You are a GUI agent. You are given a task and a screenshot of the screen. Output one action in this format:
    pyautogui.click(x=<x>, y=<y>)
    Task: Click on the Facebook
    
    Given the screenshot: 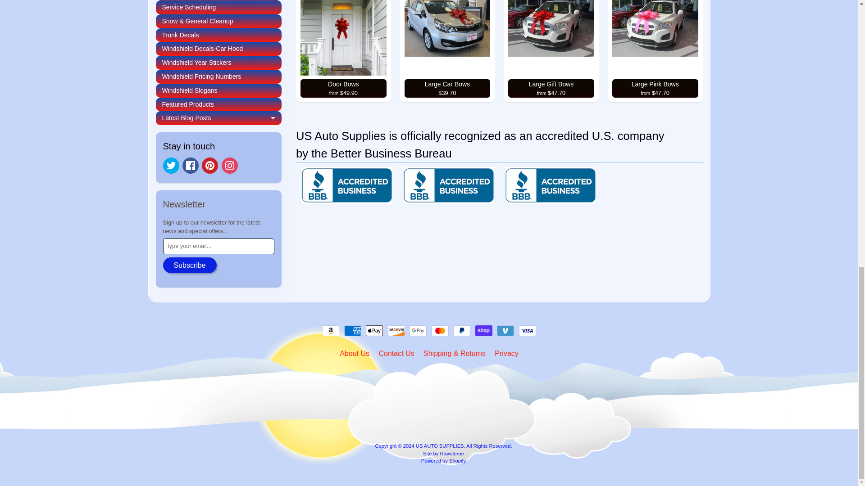 What is the action you would take?
    pyautogui.click(x=191, y=165)
    